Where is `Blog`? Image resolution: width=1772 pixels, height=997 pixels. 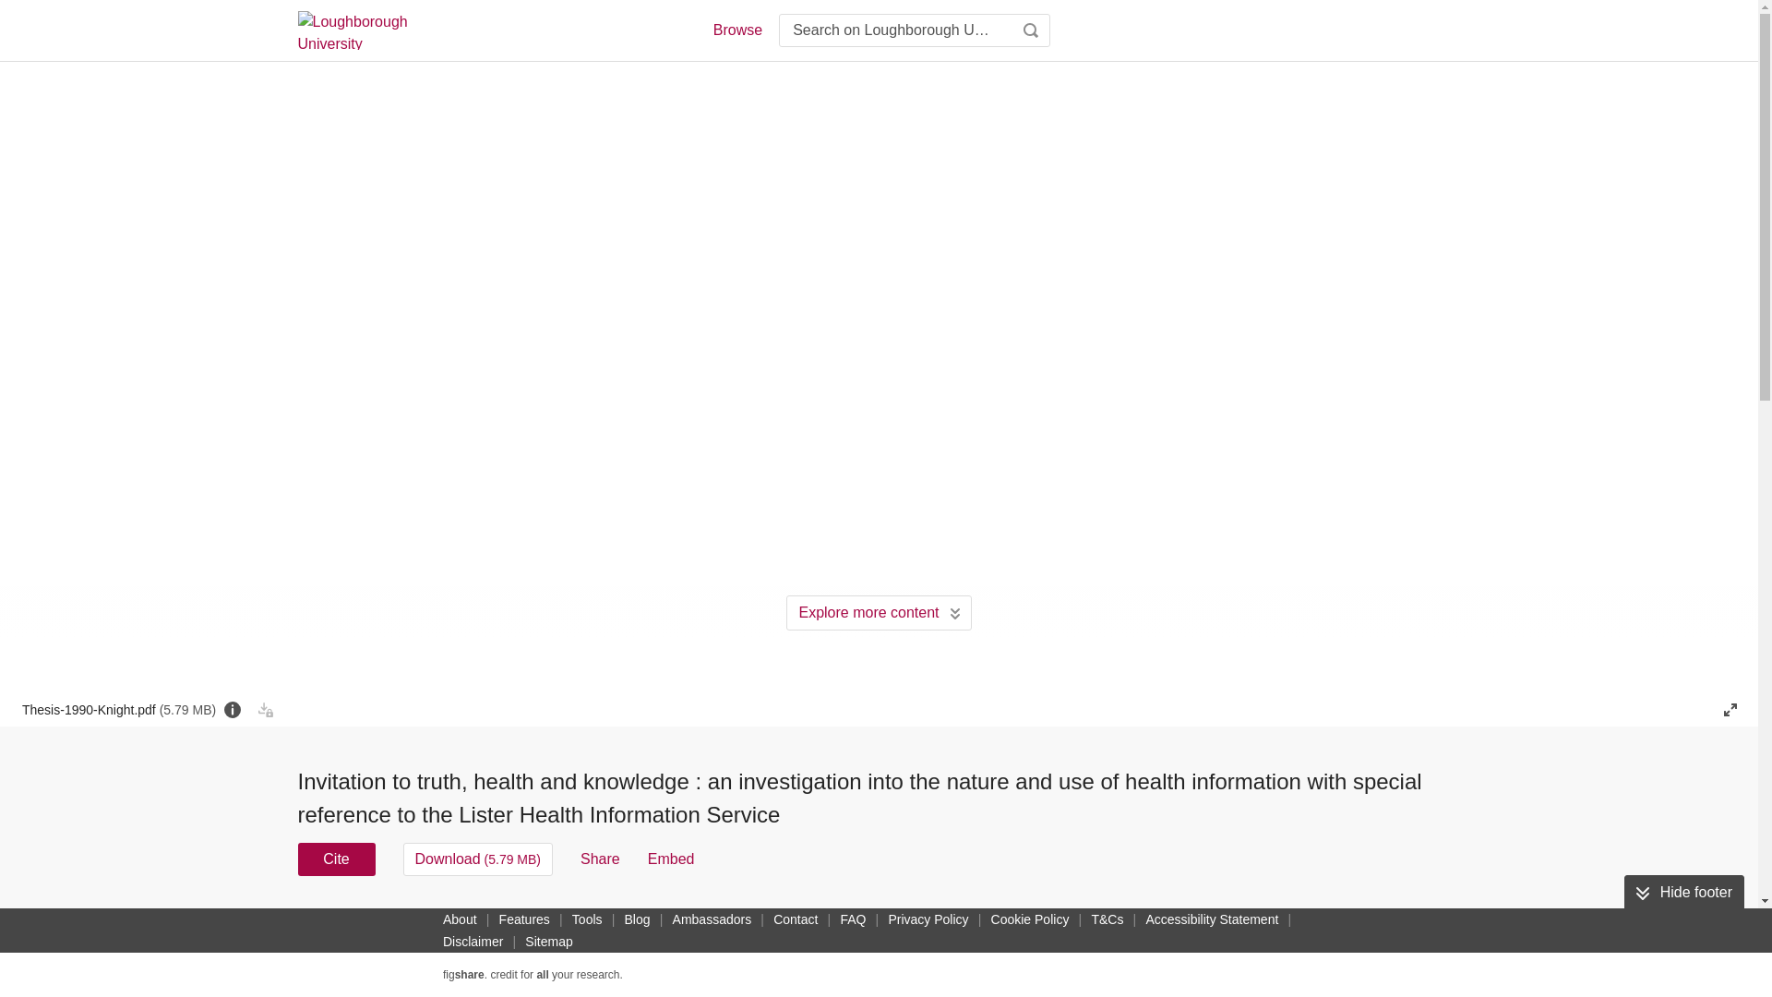
Blog is located at coordinates (637, 919).